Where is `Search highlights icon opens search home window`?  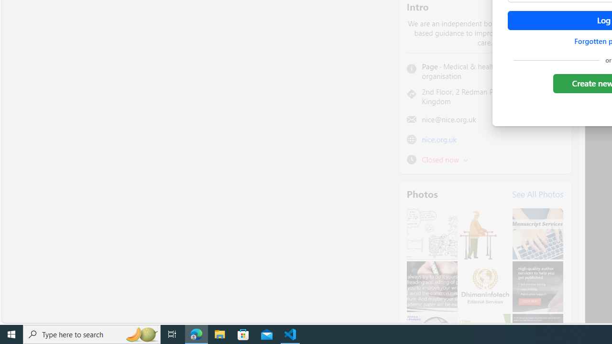 Search highlights icon opens search home window is located at coordinates (142, 334).